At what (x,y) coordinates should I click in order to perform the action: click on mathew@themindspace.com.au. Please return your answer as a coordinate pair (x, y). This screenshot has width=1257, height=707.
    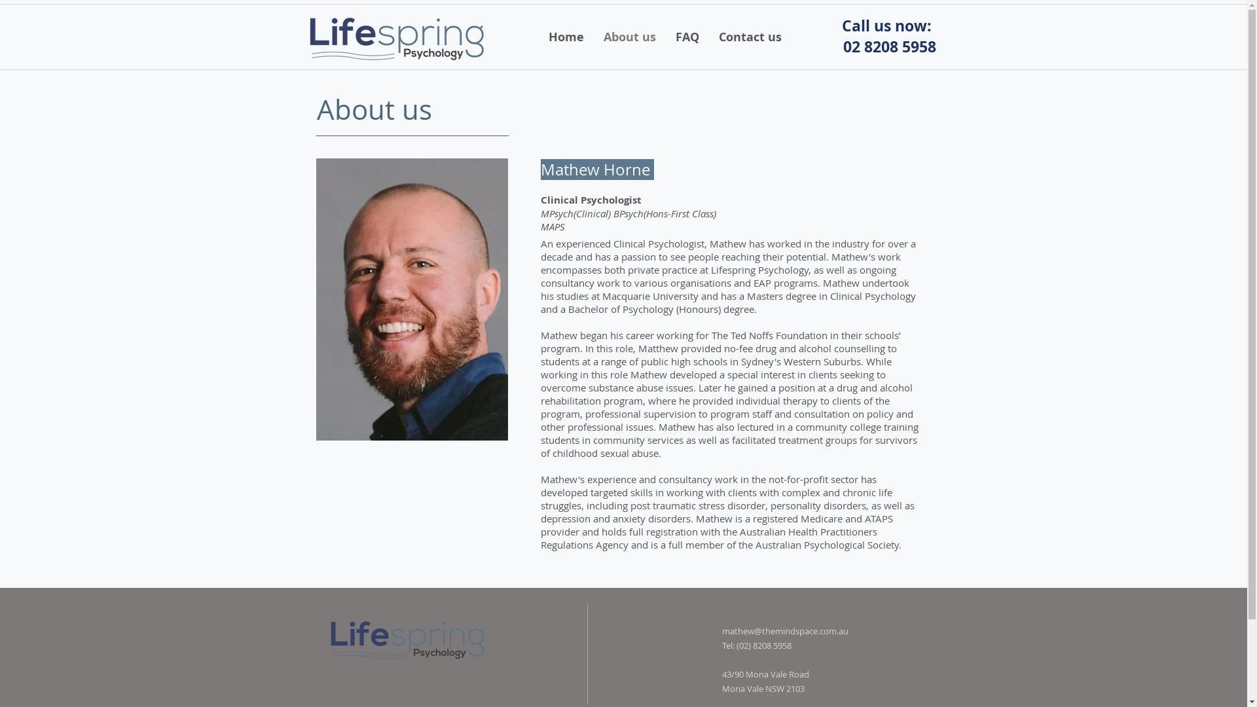
    Looking at the image, I should click on (784, 631).